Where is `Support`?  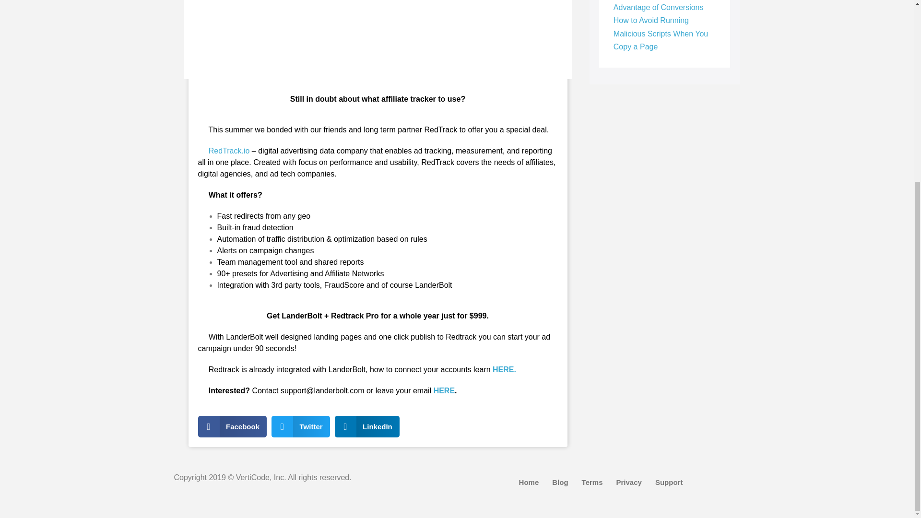
Support is located at coordinates (669, 483).